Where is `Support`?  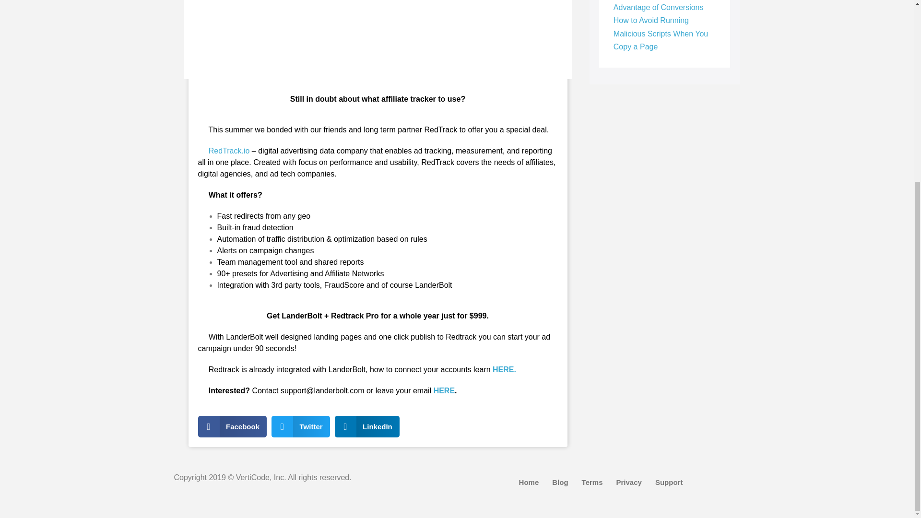
Support is located at coordinates (669, 483).